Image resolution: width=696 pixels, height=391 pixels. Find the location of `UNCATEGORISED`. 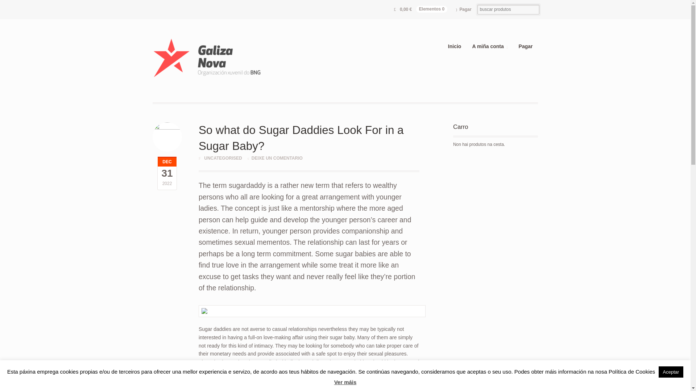

UNCATEGORISED is located at coordinates (223, 158).